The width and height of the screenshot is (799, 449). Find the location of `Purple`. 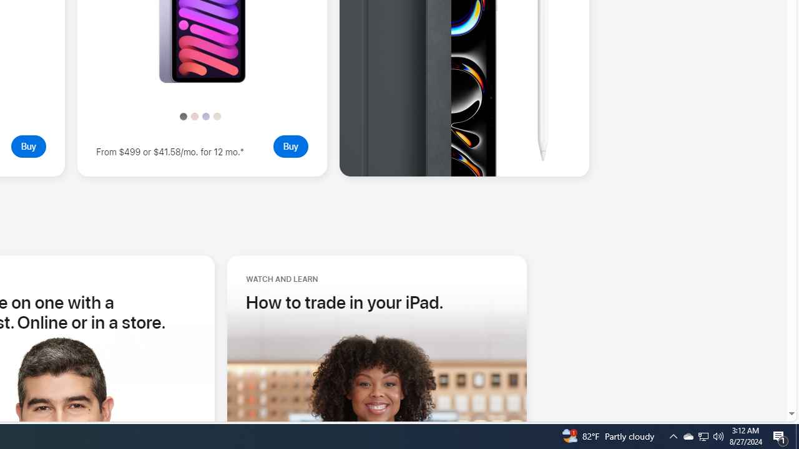

Purple is located at coordinates (205, 116).